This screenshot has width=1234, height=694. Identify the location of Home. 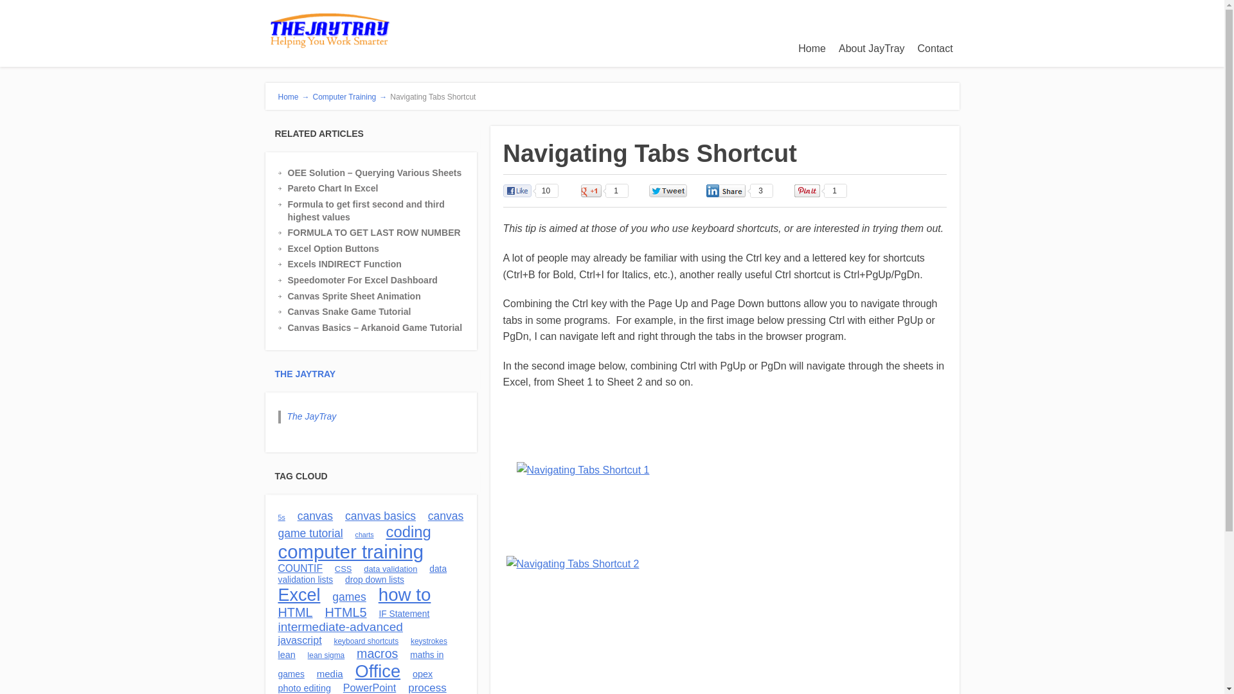
(812, 49).